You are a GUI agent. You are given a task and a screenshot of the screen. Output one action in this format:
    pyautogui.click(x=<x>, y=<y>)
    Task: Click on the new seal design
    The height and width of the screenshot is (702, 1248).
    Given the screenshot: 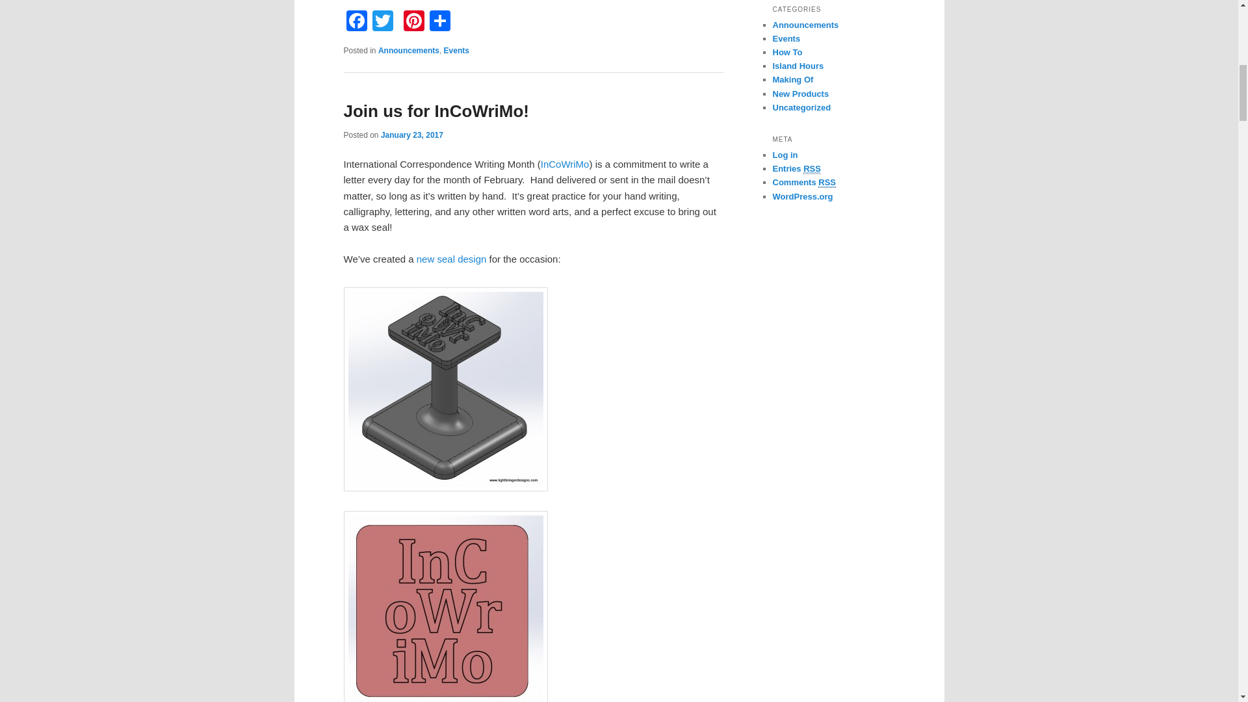 What is the action you would take?
    pyautogui.click(x=451, y=259)
    